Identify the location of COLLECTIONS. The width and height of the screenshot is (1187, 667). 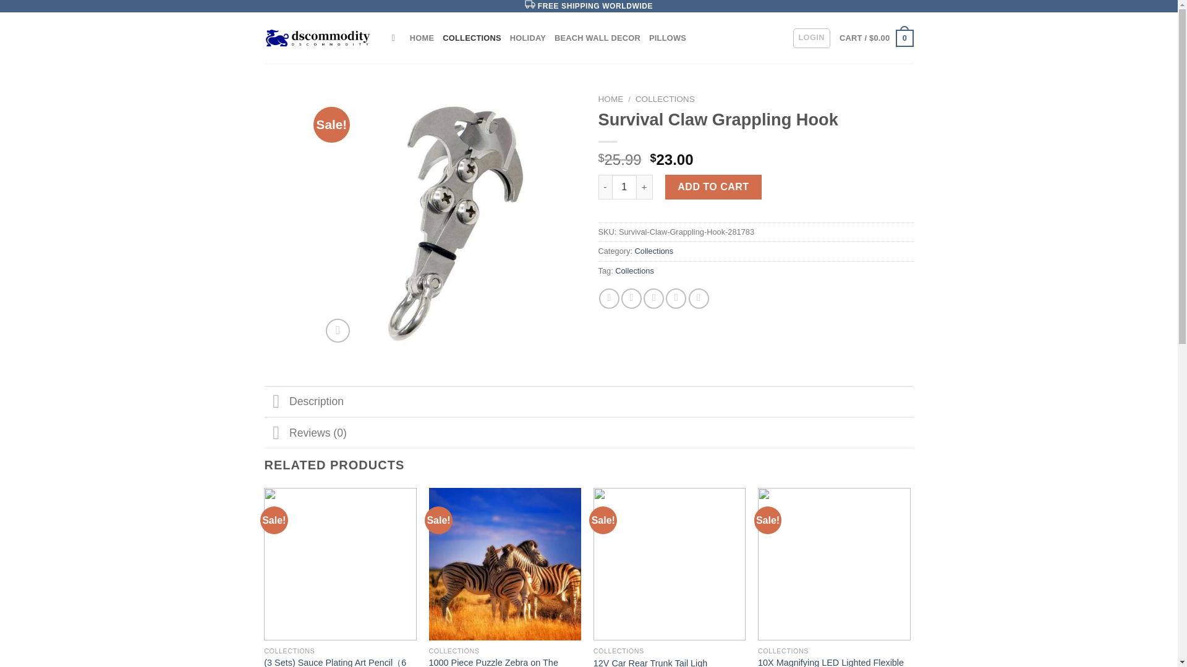
(665, 99).